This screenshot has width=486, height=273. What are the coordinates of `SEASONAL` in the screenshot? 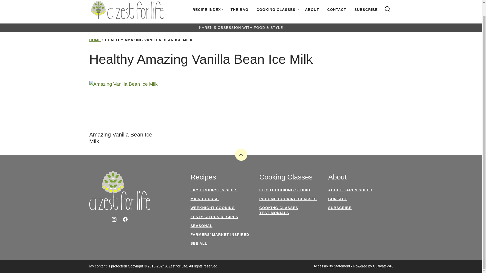 It's located at (201, 225).